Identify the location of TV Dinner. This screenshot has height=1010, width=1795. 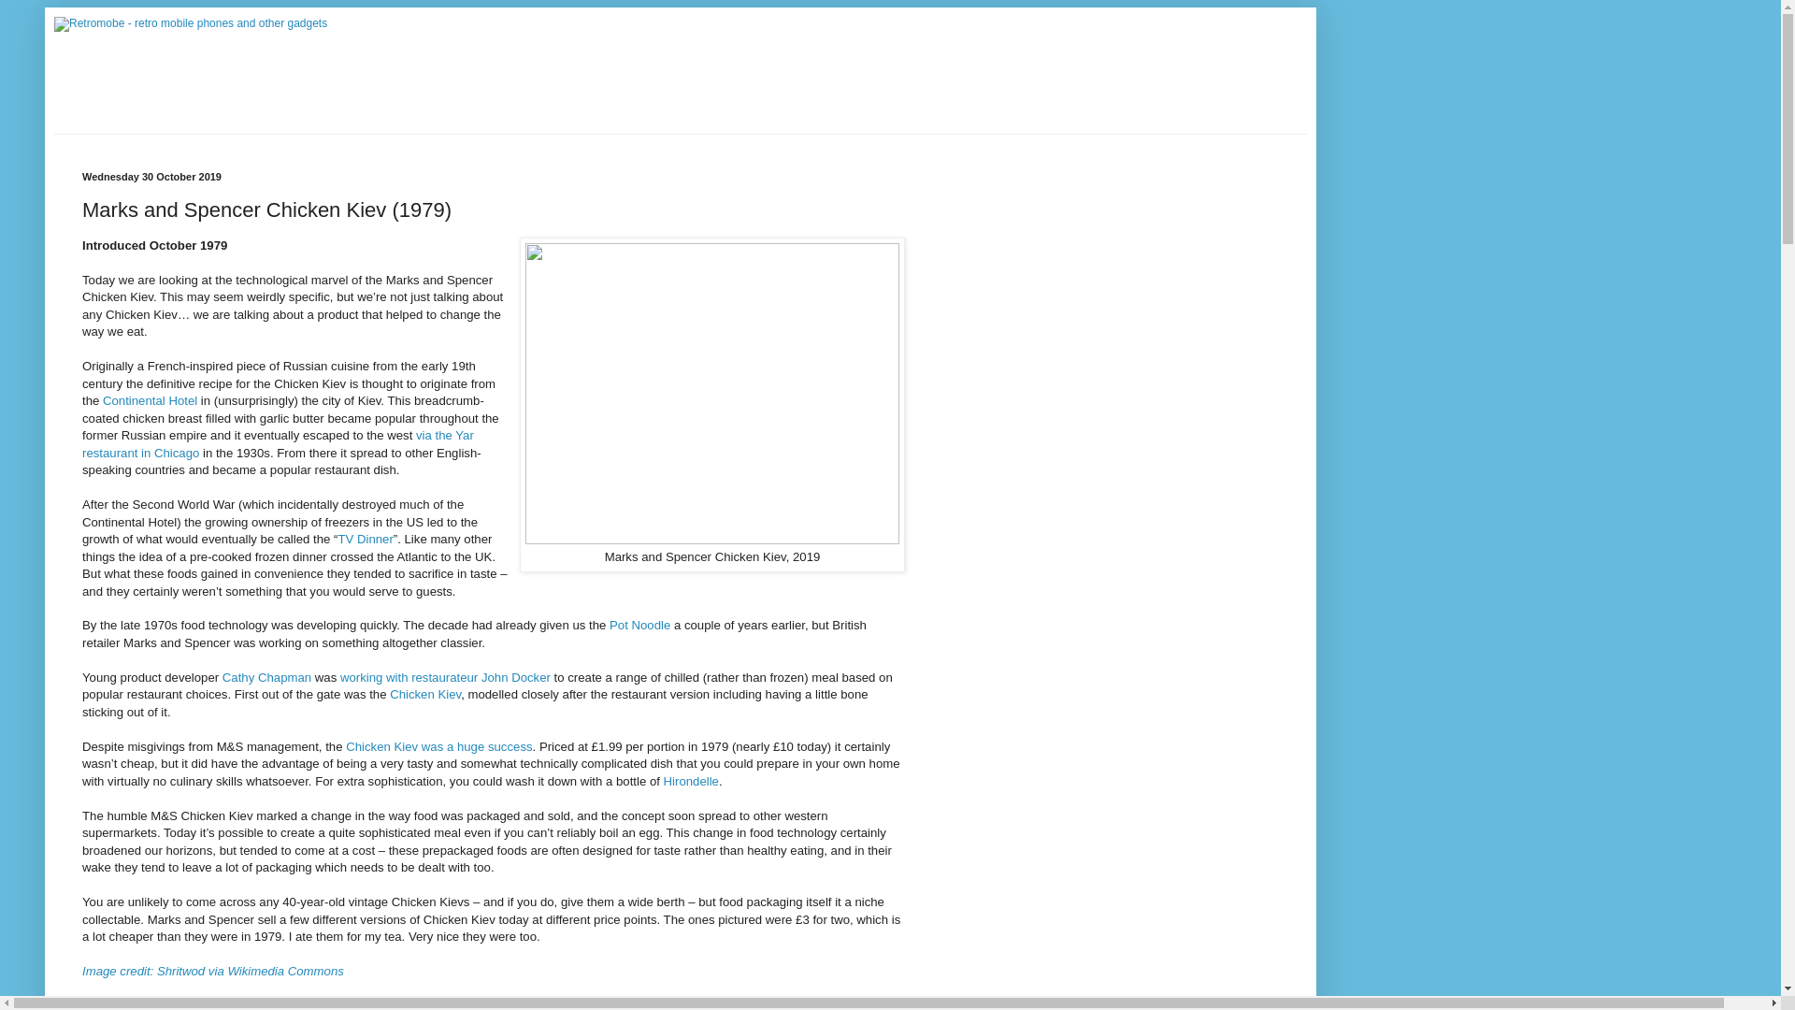
(365, 539).